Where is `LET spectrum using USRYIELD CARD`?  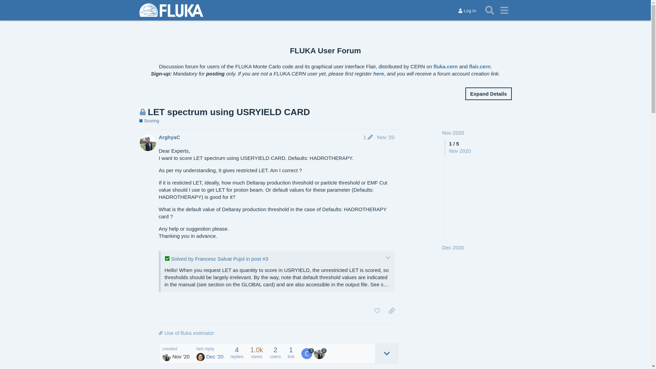
LET spectrum using USRYIELD CARD is located at coordinates (229, 112).